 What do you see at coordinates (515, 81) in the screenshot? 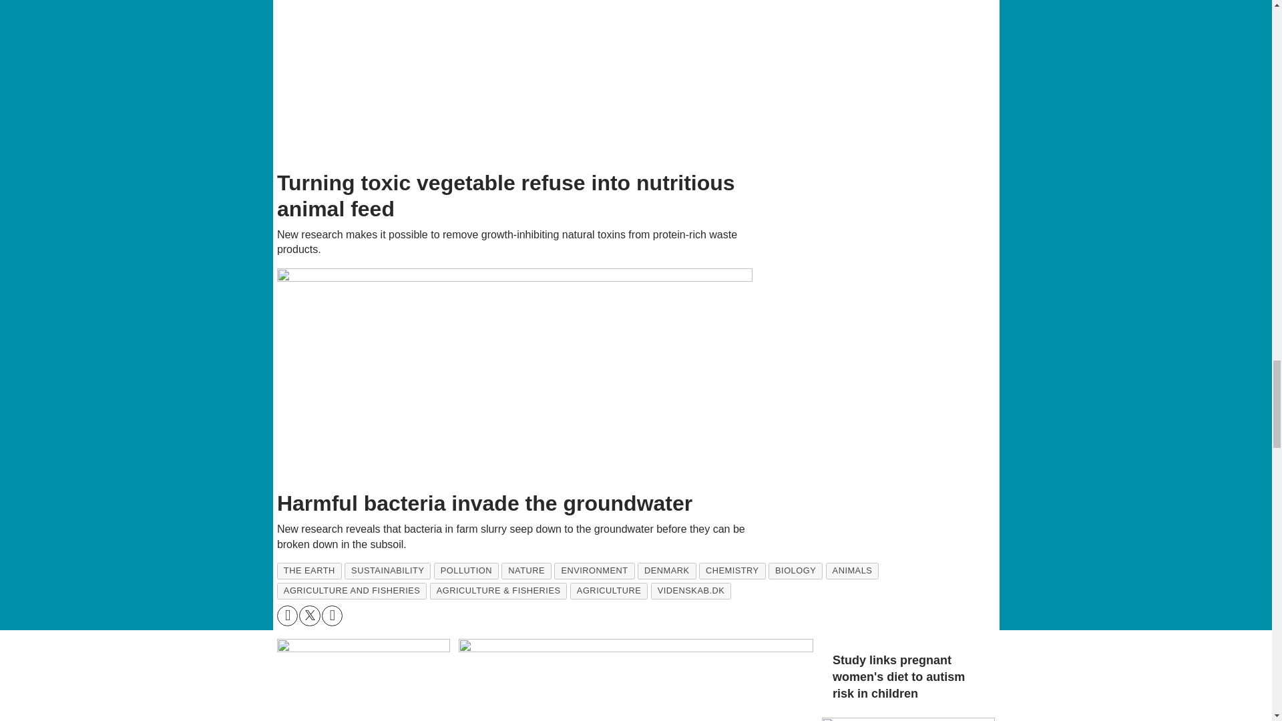
I see `Turning toxic vegetable refuse into nutritious animal feed` at bounding box center [515, 81].